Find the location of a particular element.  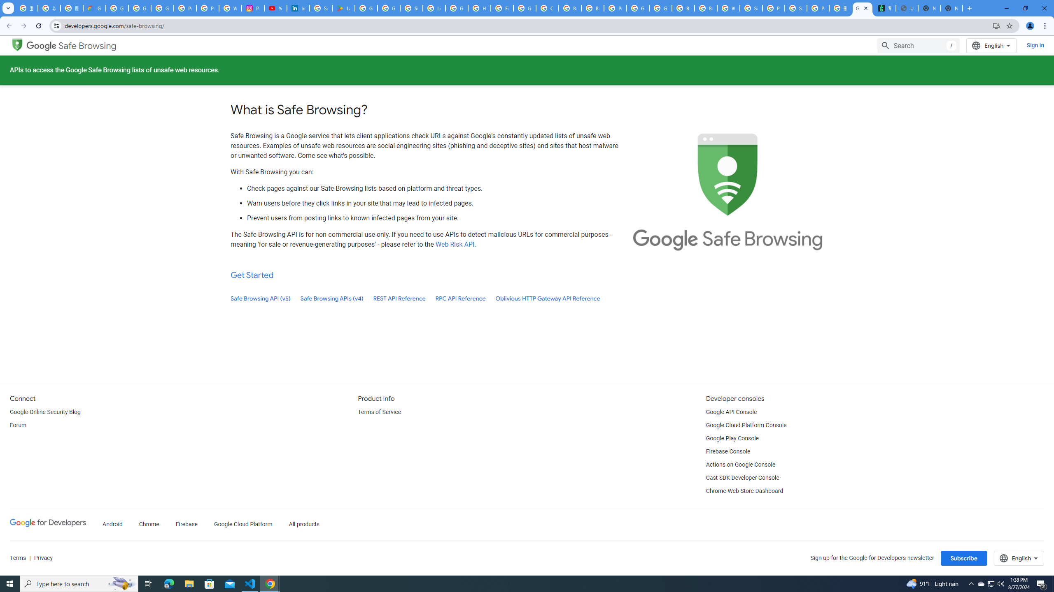

How do I create a new Google Account? - Google Account Help is located at coordinates (479, 8).